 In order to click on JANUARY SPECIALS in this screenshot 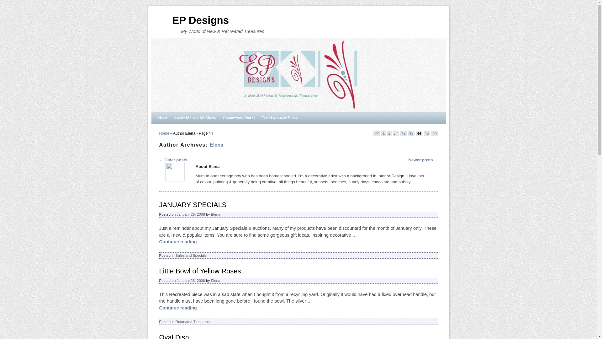, I will do `click(193, 205)`.